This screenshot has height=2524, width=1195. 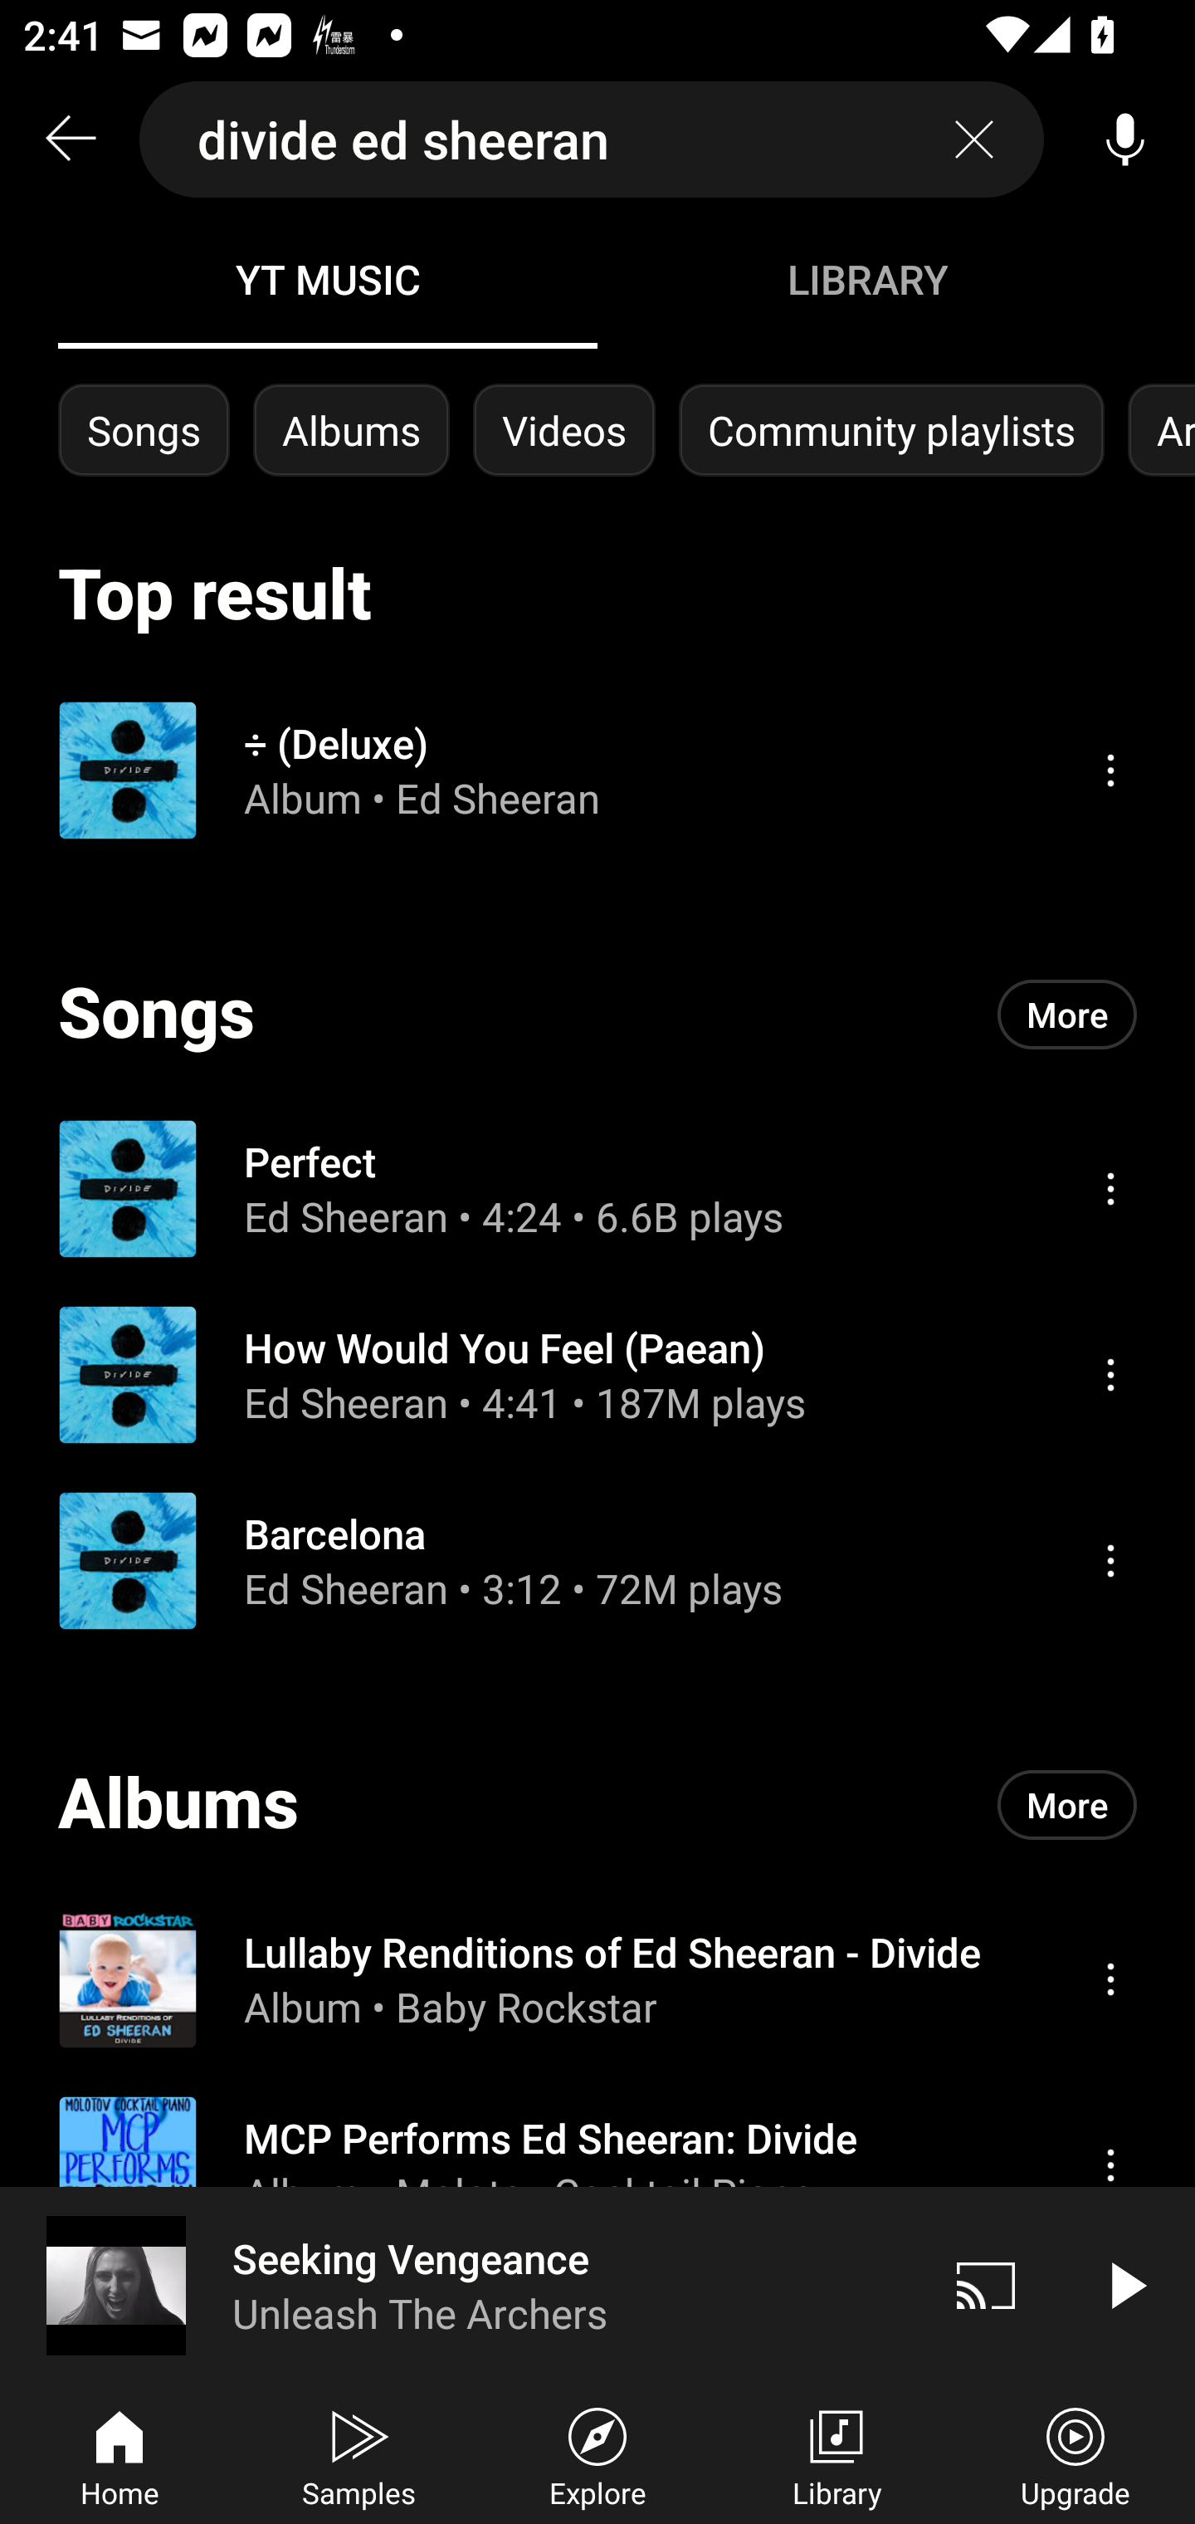 What do you see at coordinates (597, 1804) in the screenshot?
I see `Albums More More` at bounding box center [597, 1804].